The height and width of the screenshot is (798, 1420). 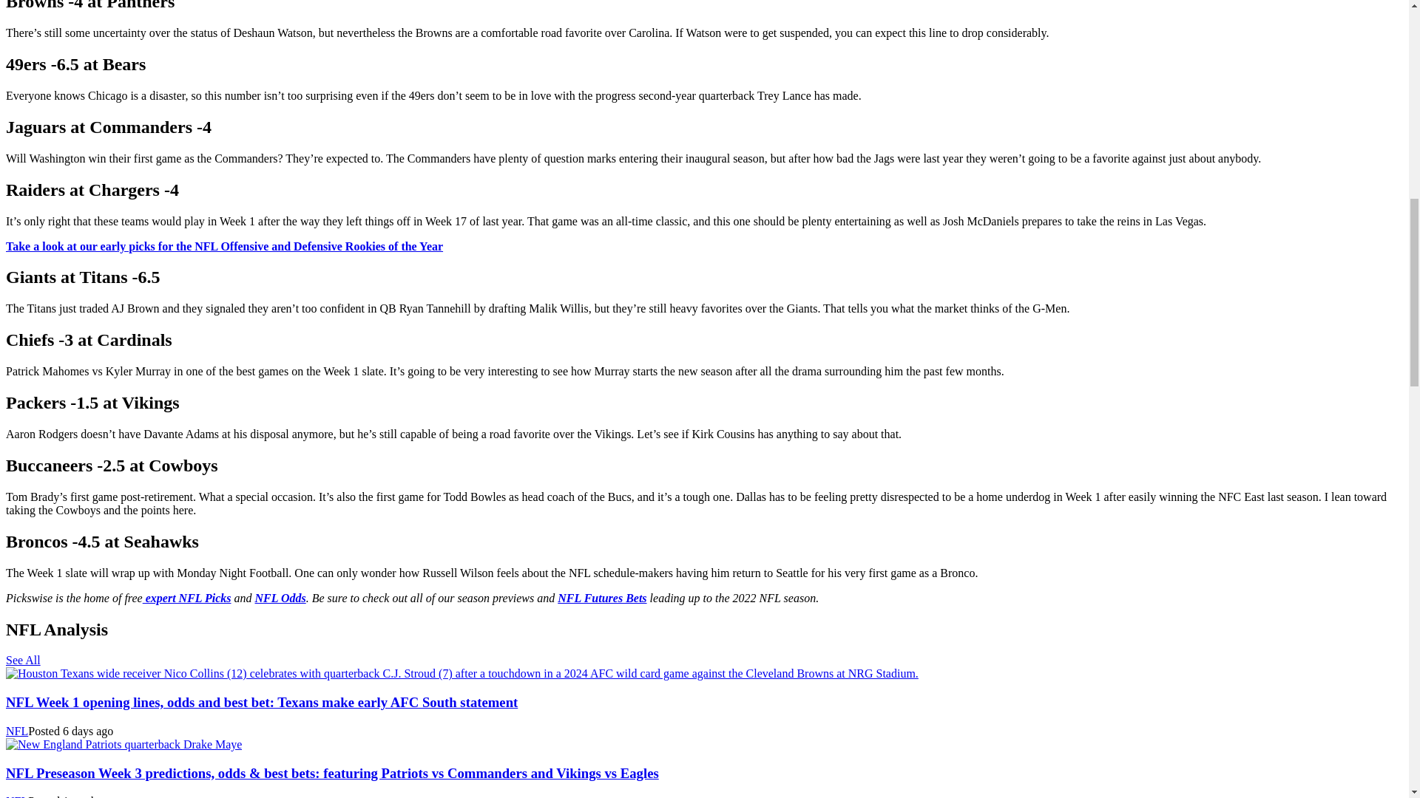 I want to click on NFL, so click(x=16, y=797).